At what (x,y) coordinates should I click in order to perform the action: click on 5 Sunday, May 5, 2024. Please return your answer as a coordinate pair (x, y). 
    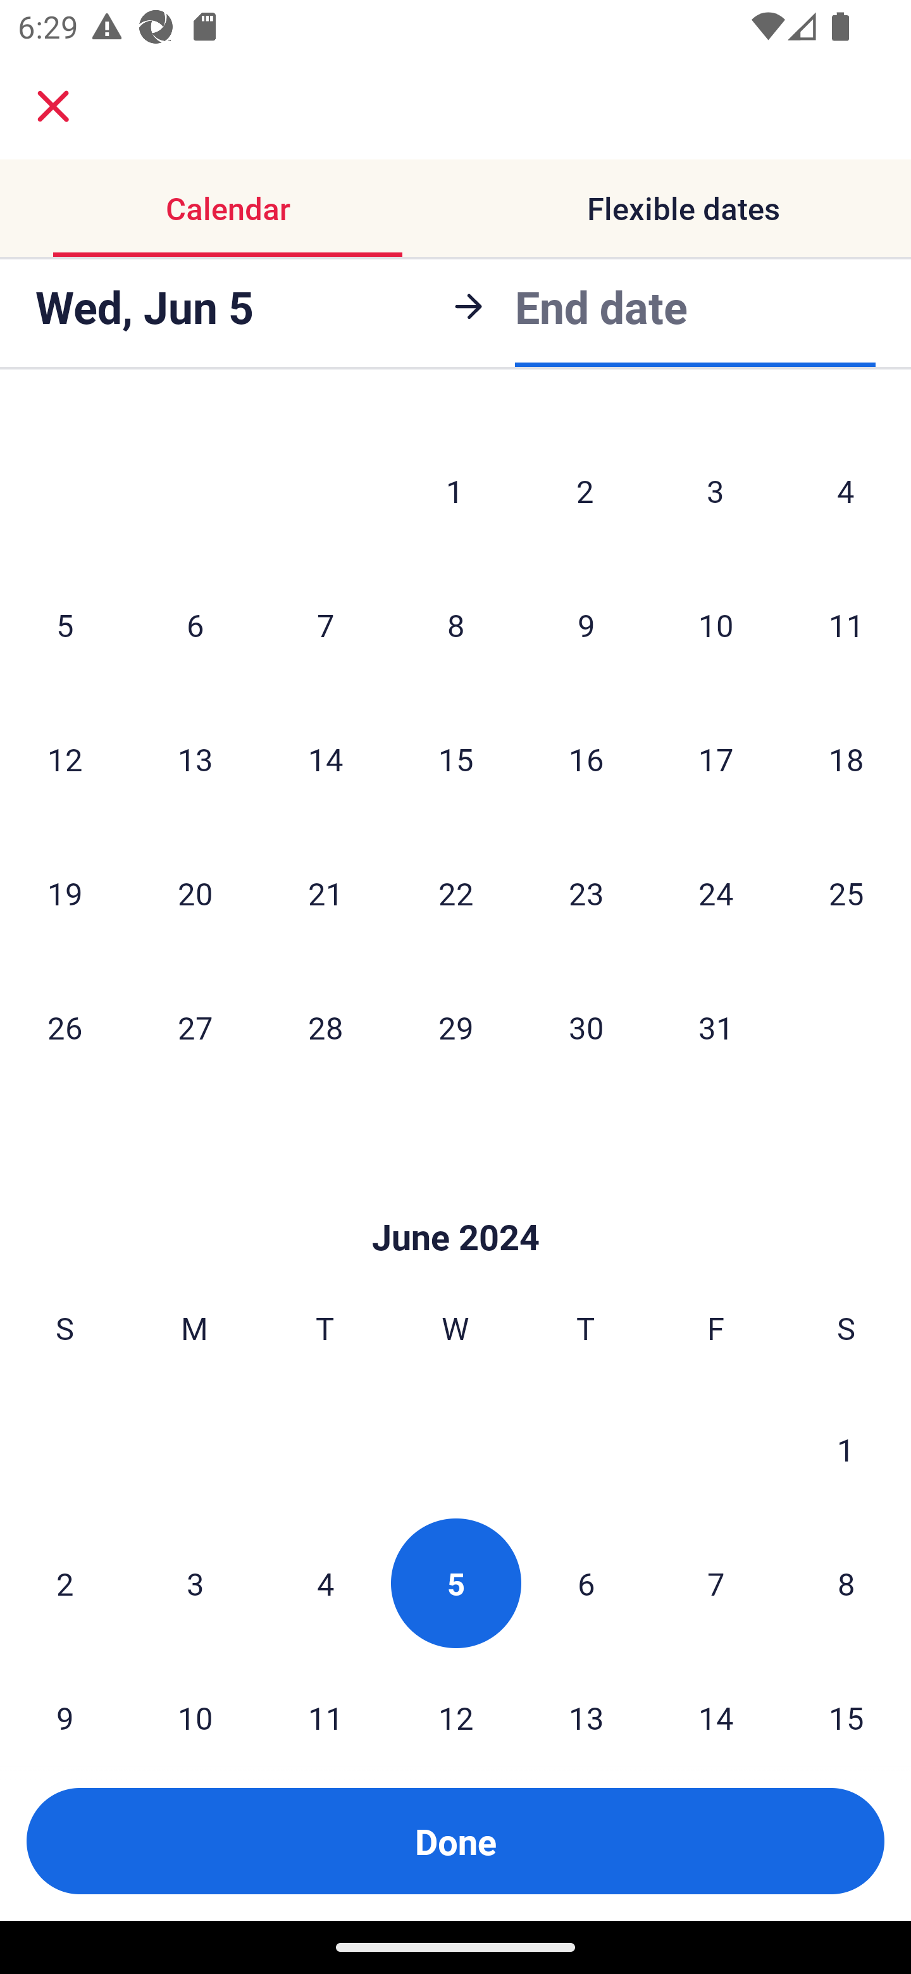
    Looking at the image, I should click on (65, 624).